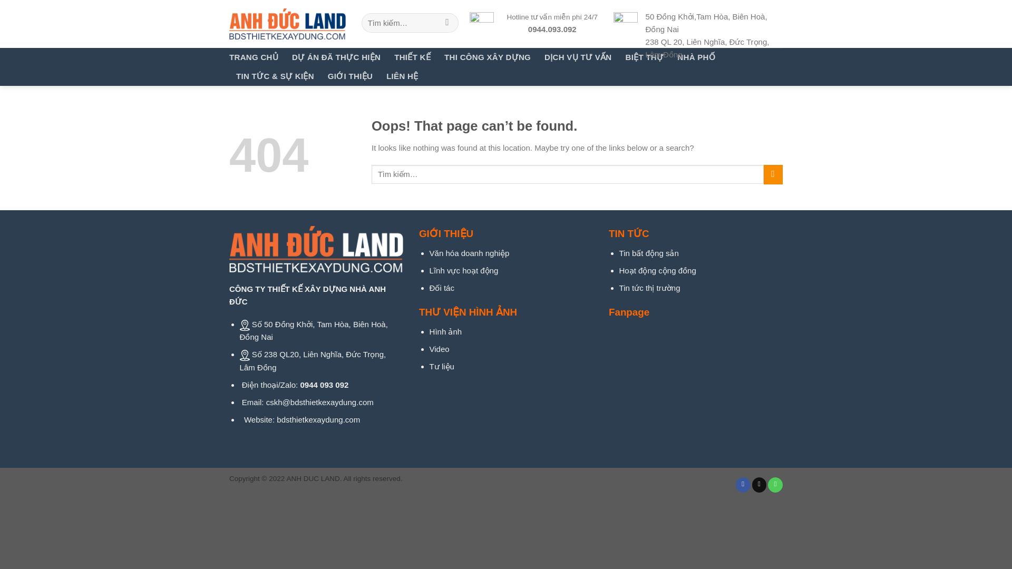  What do you see at coordinates (743, 485) in the screenshot?
I see `Follow on Facebook` at bounding box center [743, 485].